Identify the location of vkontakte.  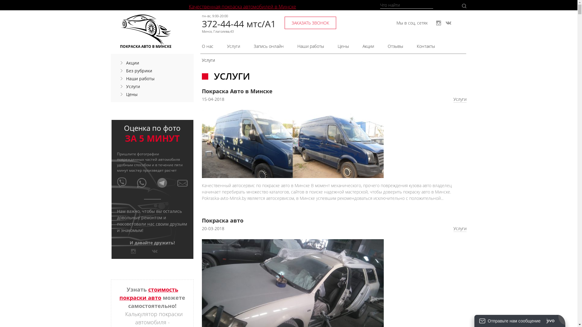
(449, 23).